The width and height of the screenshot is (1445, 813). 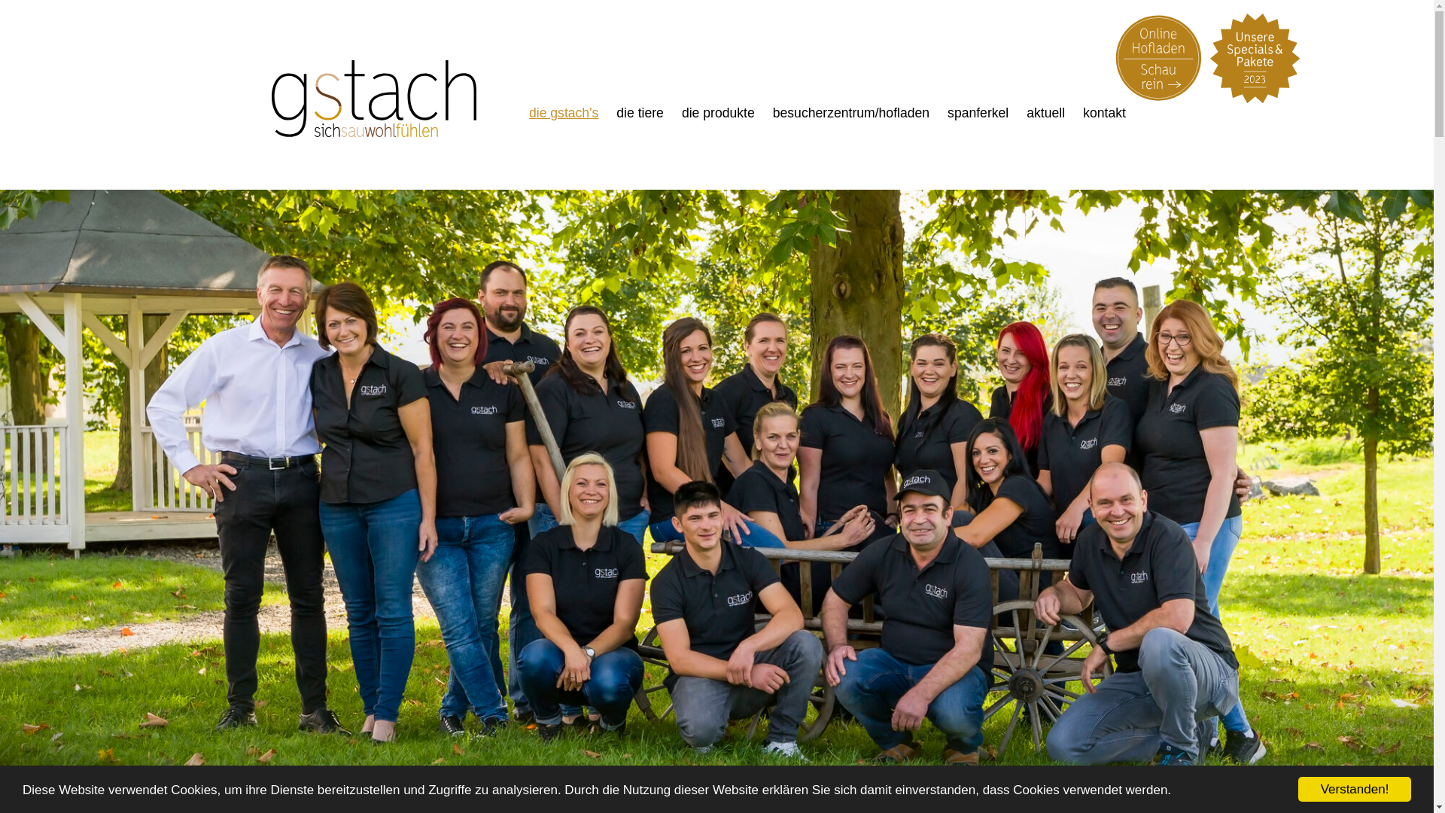 What do you see at coordinates (640, 113) in the screenshot?
I see `die tiere` at bounding box center [640, 113].